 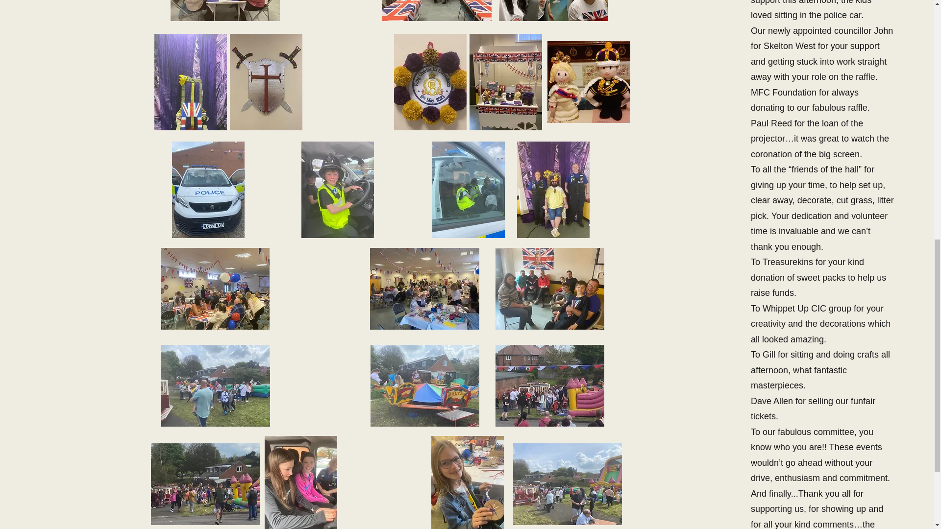 I want to click on Coronation Staff 1.jpg, so click(x=436, y=11).